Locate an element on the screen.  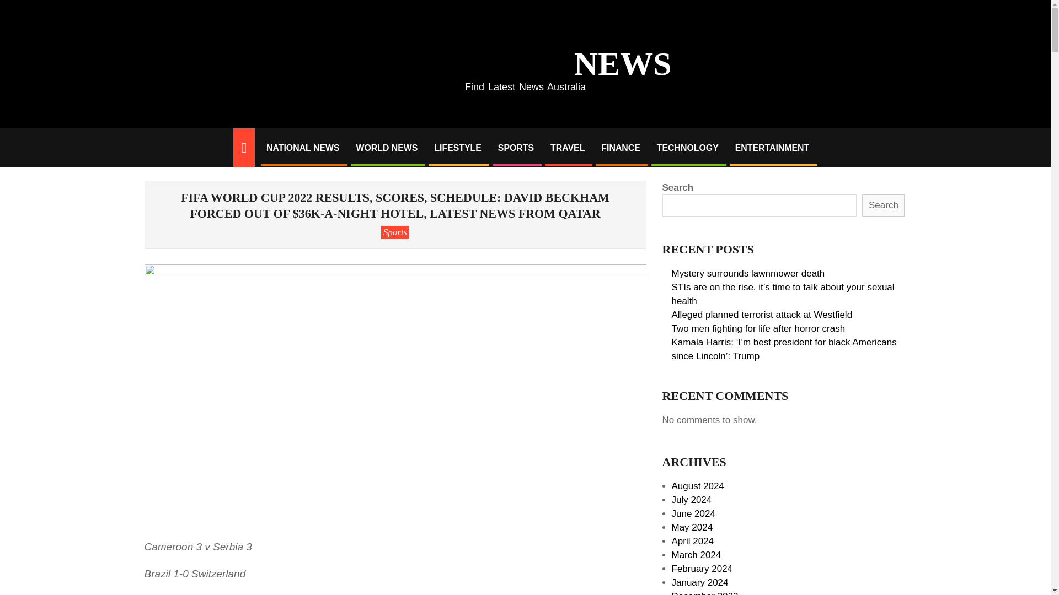
LIFESTYLE is located at coordinates (457, 148).